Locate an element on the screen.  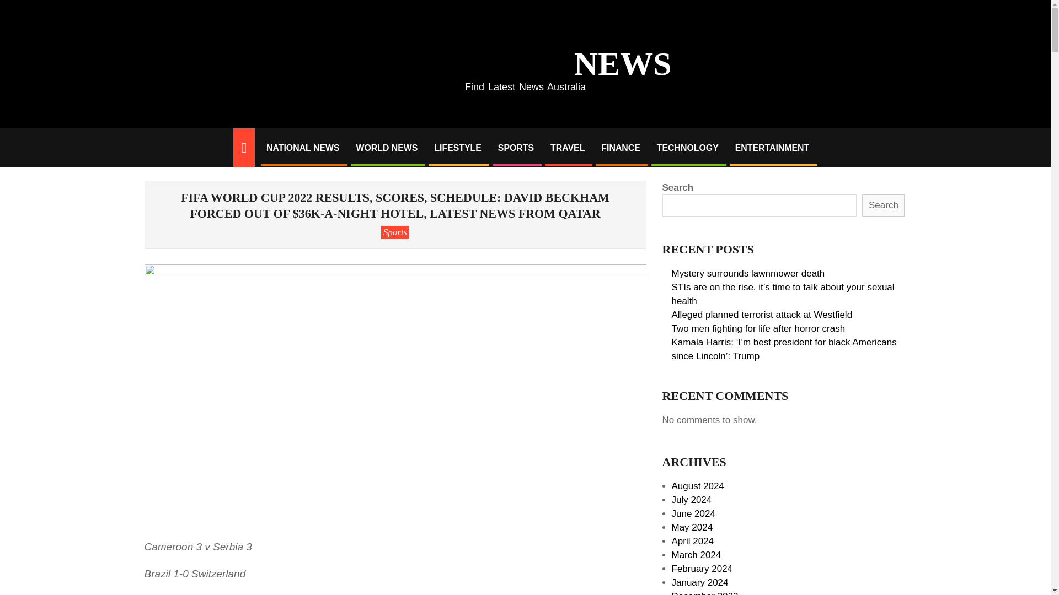
LIFESTYLE is located at coordinates (457, 148).